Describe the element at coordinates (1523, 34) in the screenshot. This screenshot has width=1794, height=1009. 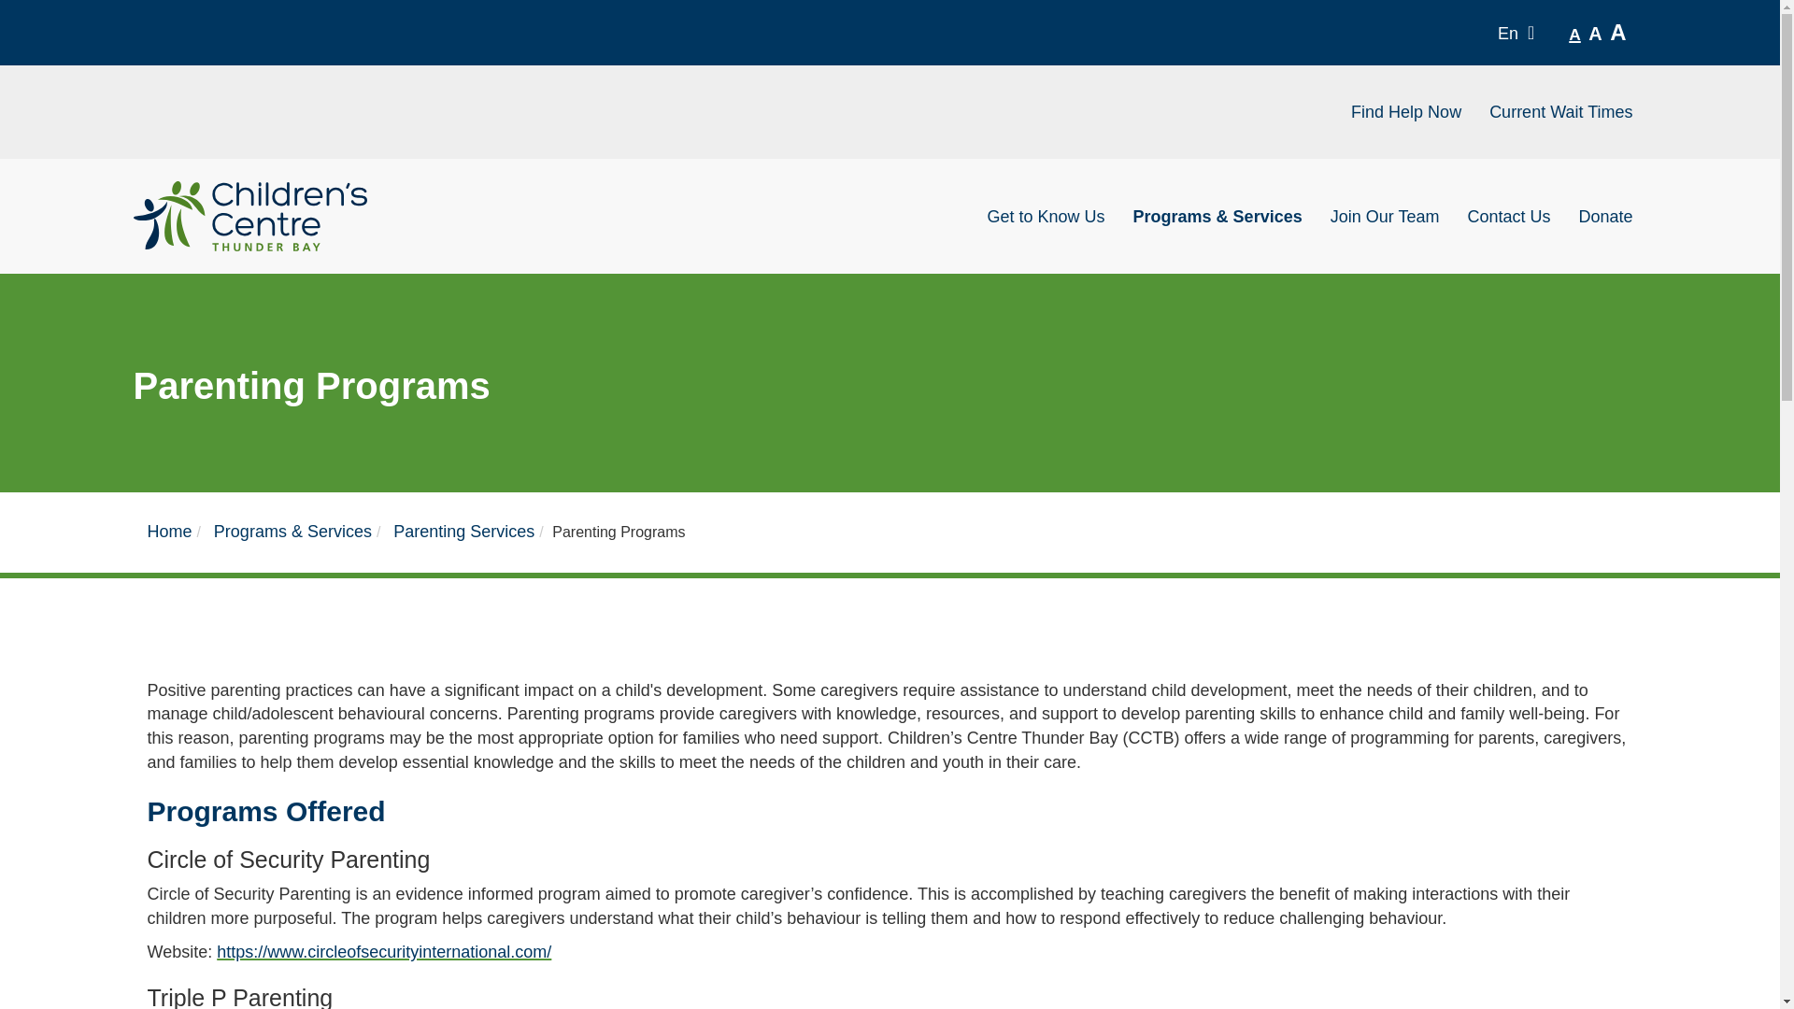
I see `En ` at that location.